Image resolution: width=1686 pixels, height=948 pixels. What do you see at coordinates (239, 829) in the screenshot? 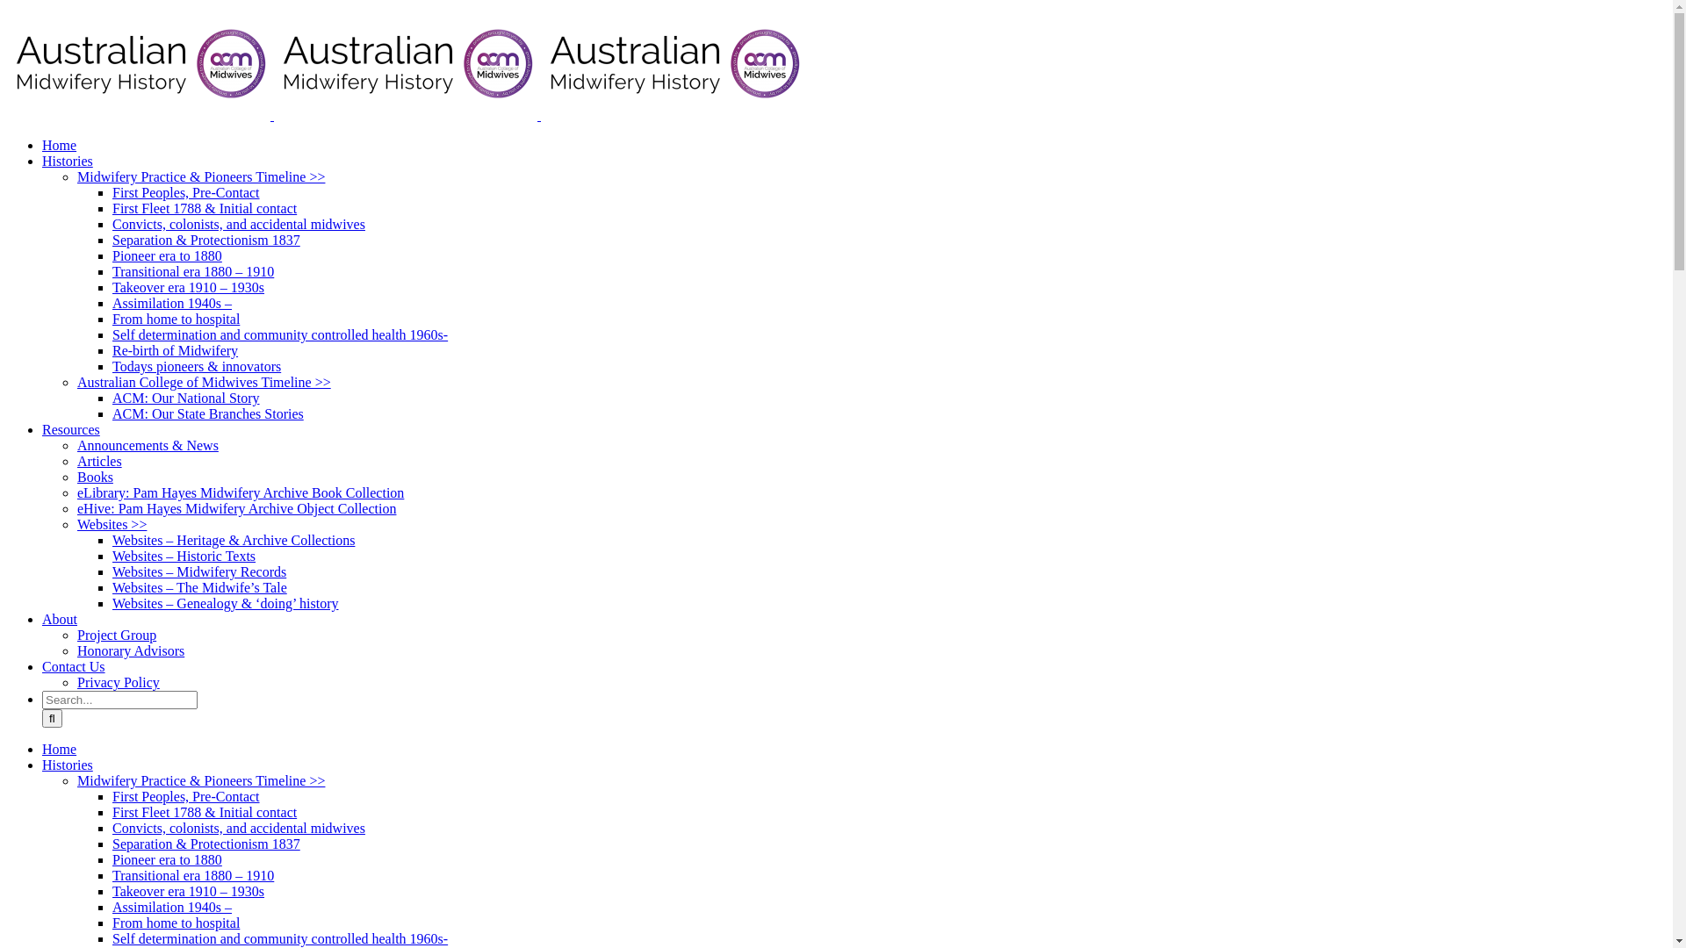
I see `Convicts, colonists, and accidental midwives` at bounding box center [239, 829].